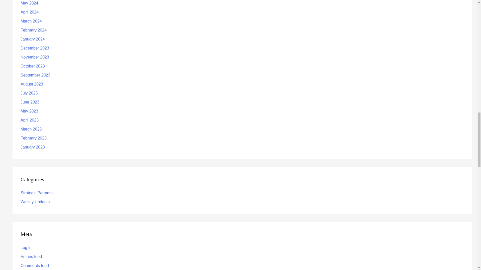  What do you see at coordinates (35, 75) in the screenshot?
I see `September 2023` at bounding box center [35, 75].